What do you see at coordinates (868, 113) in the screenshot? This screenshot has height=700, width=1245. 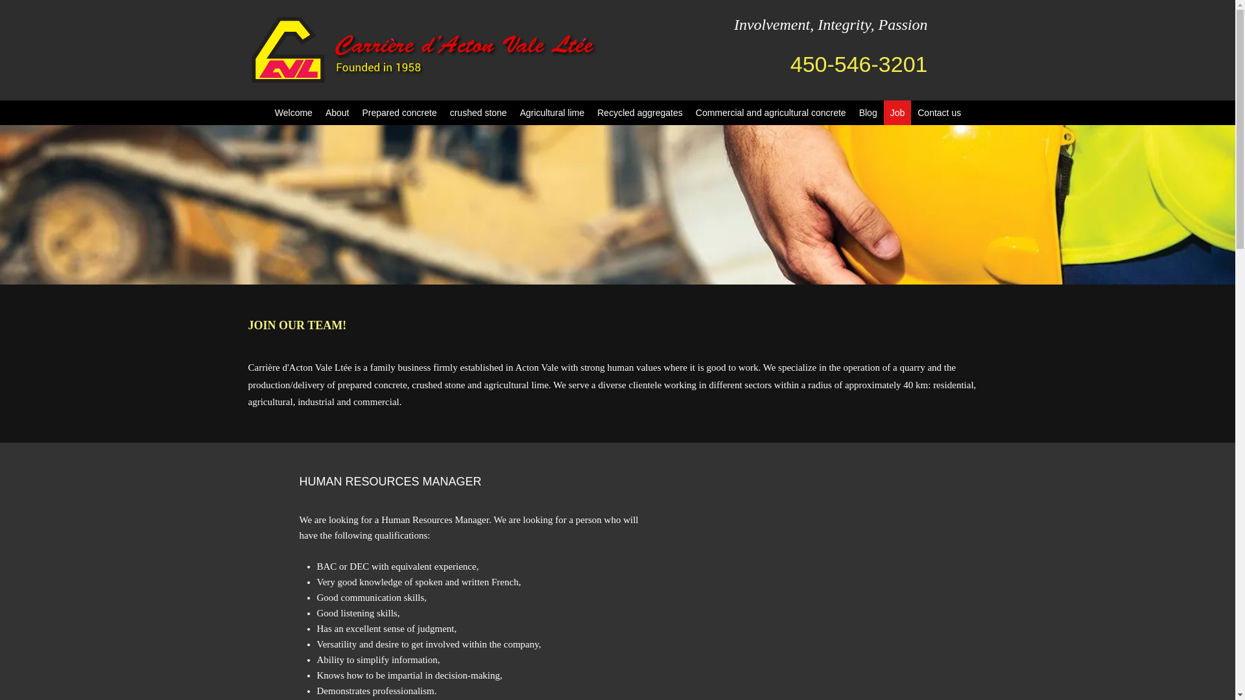 I see `Blog` at bounding box center [868, 113].